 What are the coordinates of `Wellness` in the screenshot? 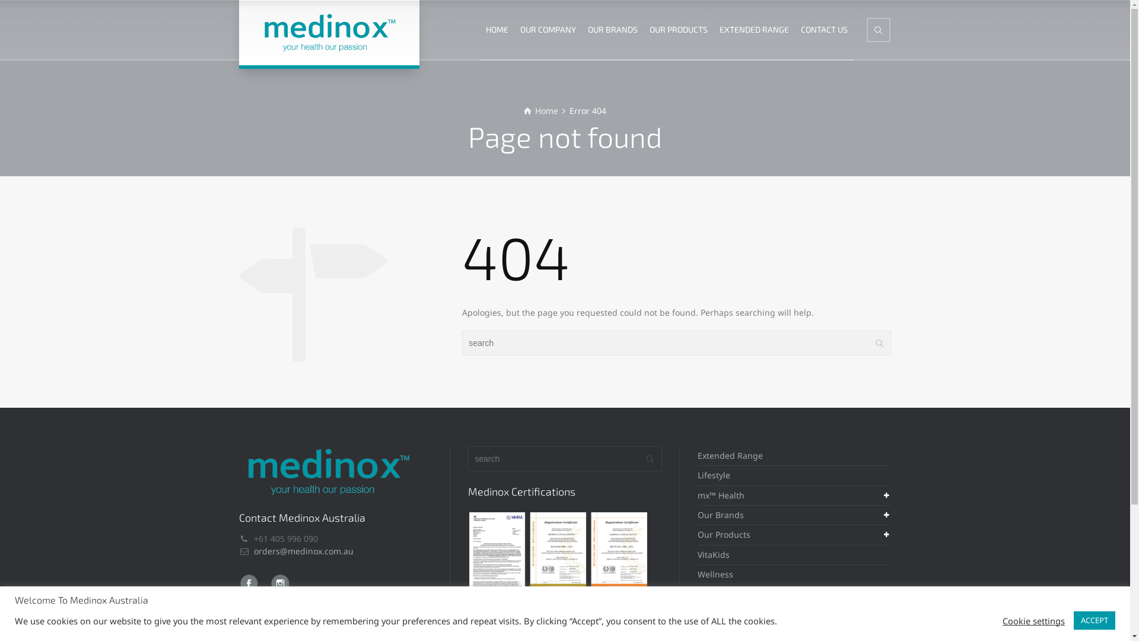 It's located at (715, 575).